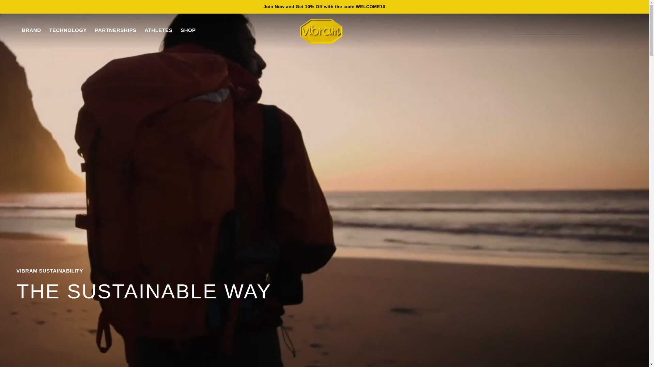  Describe the element at coordinates (67, 30) in the screenshot. I see `TECHNOLOGY` at that location.